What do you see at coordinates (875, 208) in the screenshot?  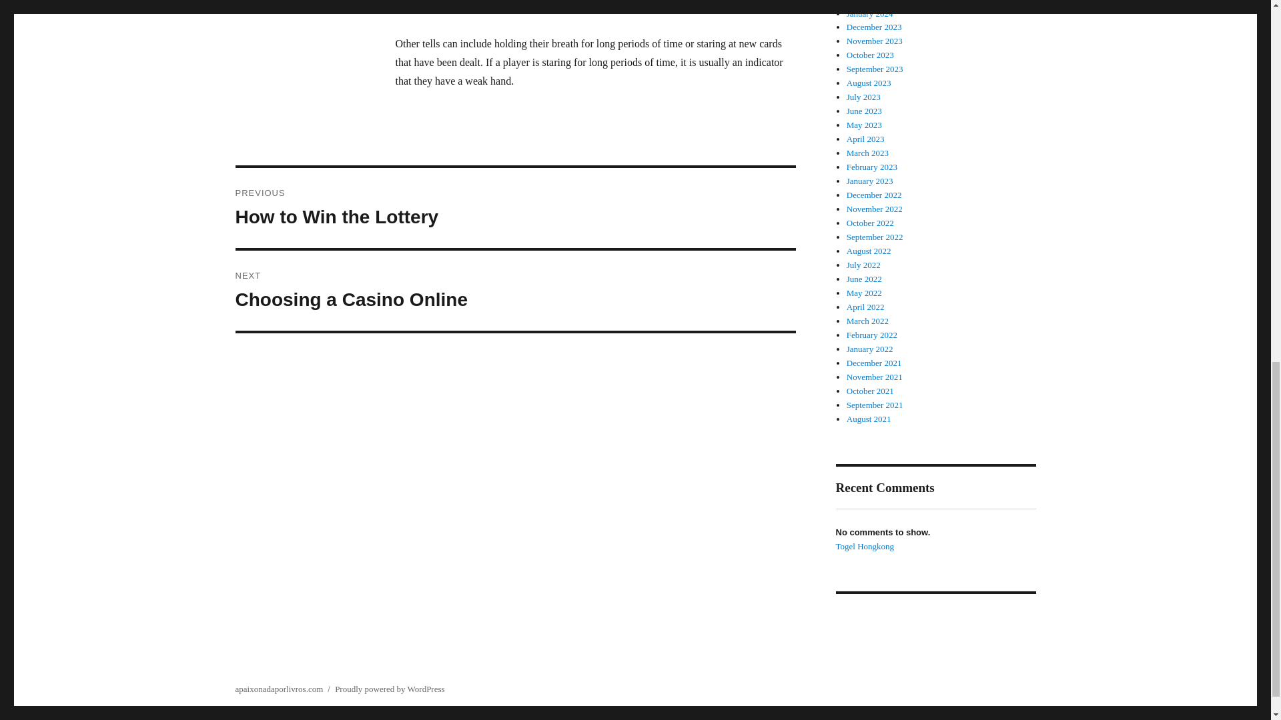 I see `September 2023` at bounding box center [875, 208].